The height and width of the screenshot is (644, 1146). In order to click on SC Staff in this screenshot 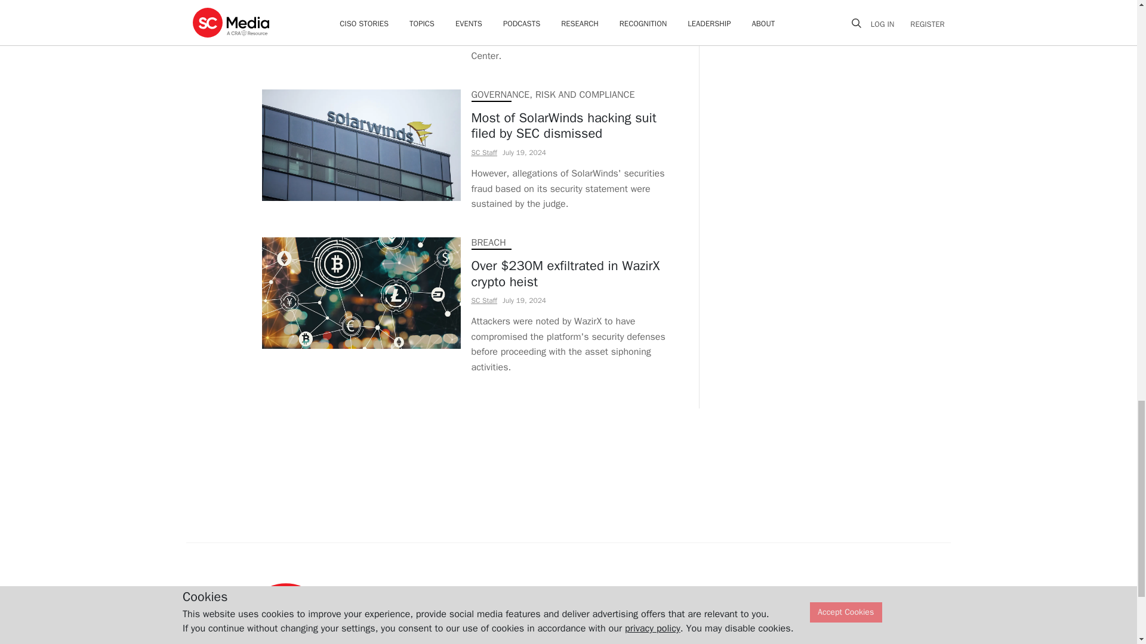, I will do `click(484, 153)`.